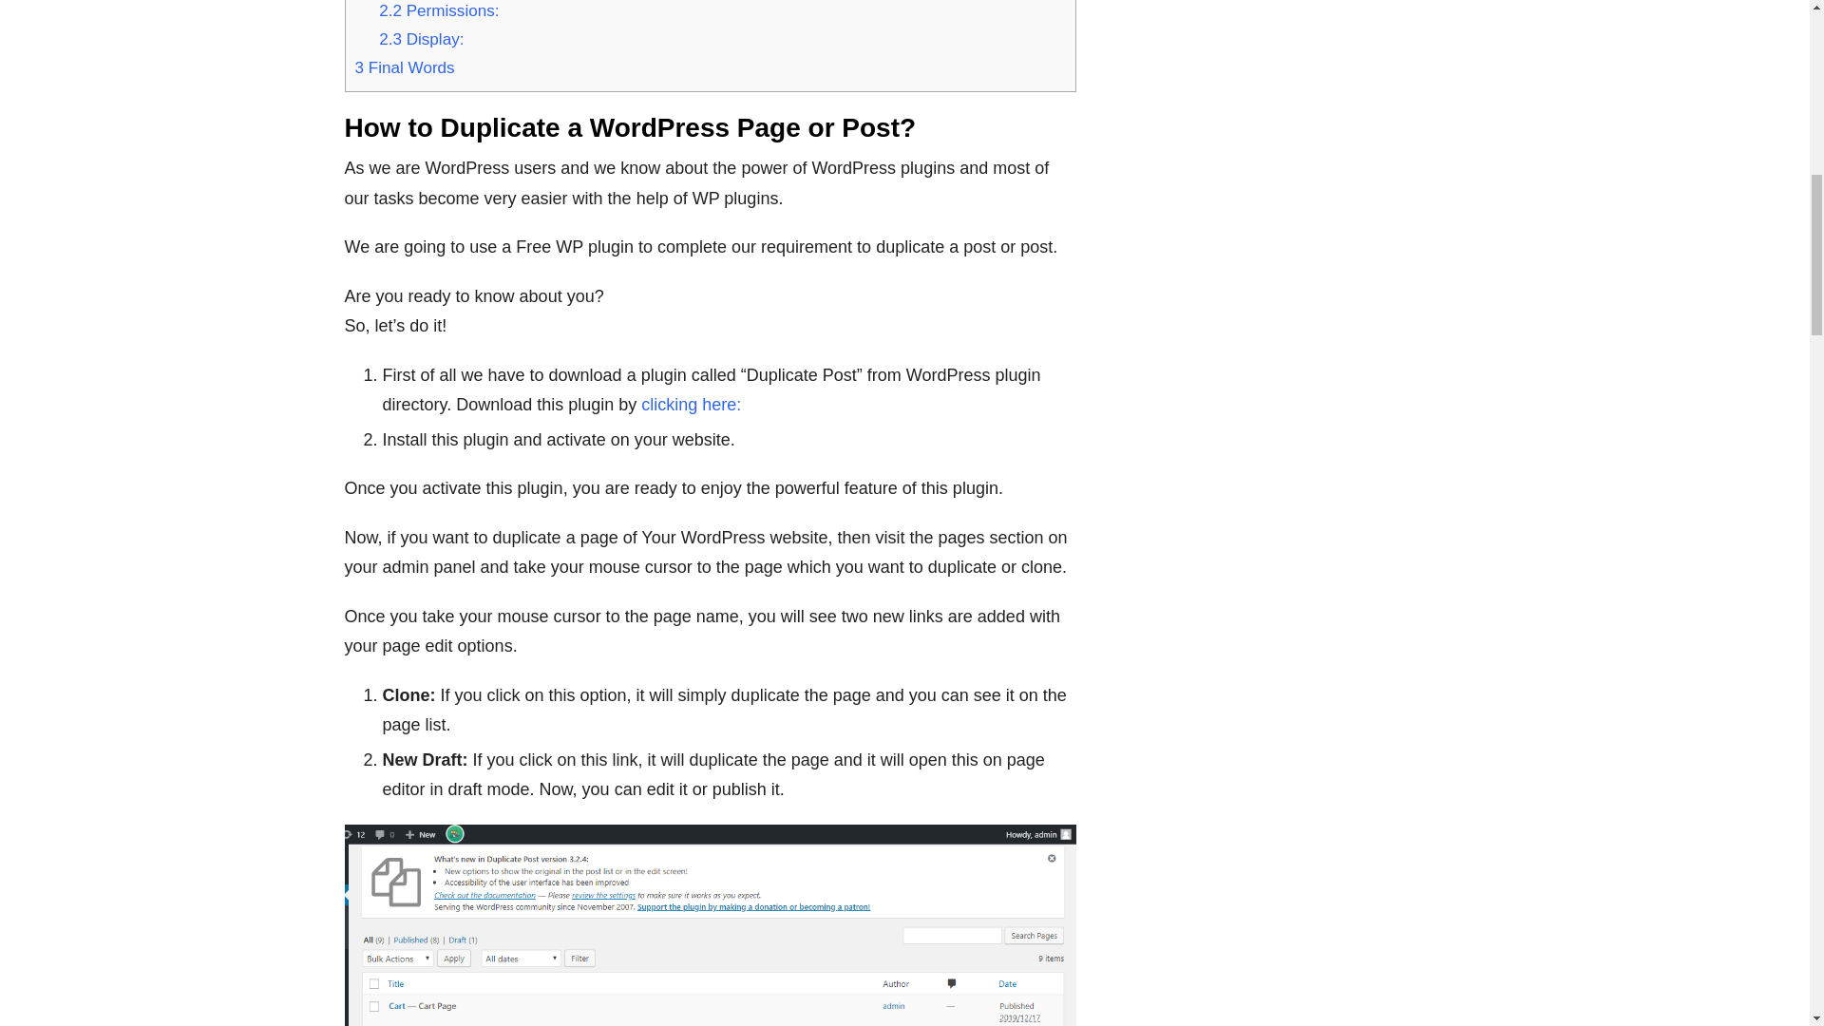  I want to click on clicking here:, so click(691, 405).